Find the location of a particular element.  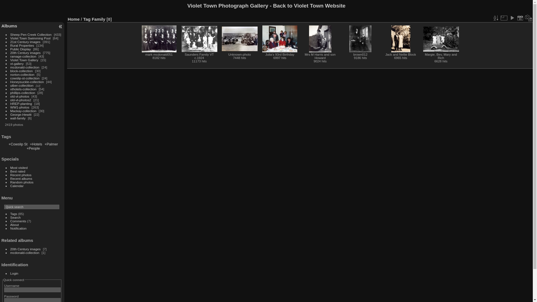

+People is located at coordinates (33, 148).